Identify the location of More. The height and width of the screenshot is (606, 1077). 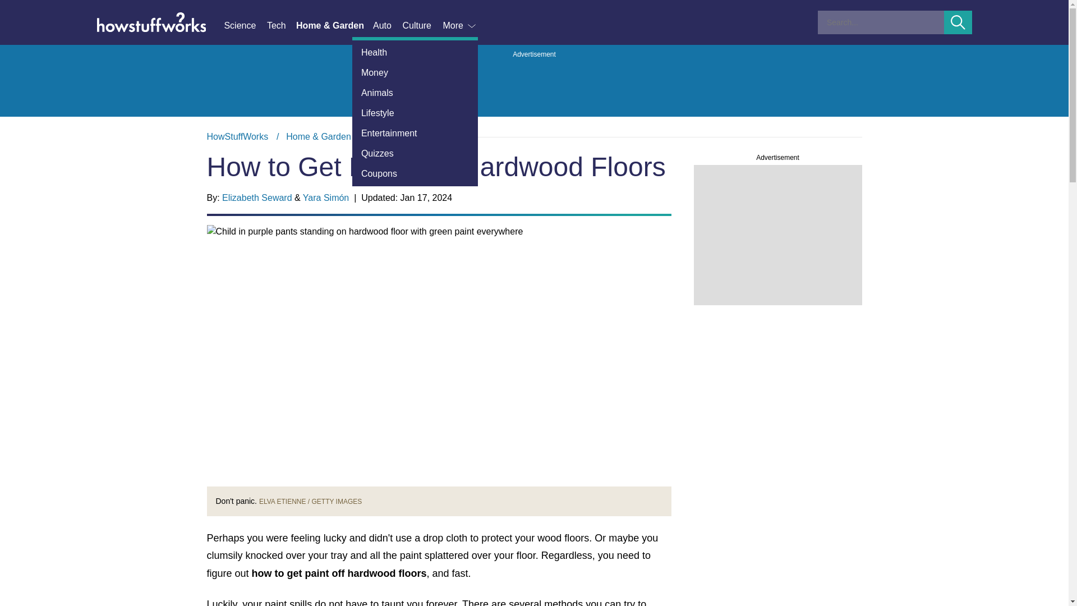
(460, 26).